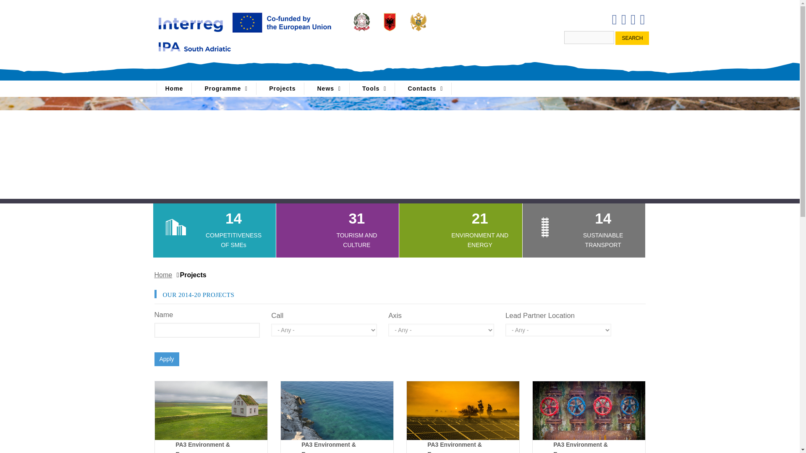 The image size is (806, 453). What do you see at coordinates (165, 275) in the screenshot?
I see `Home` at bounding box center [165, 275].